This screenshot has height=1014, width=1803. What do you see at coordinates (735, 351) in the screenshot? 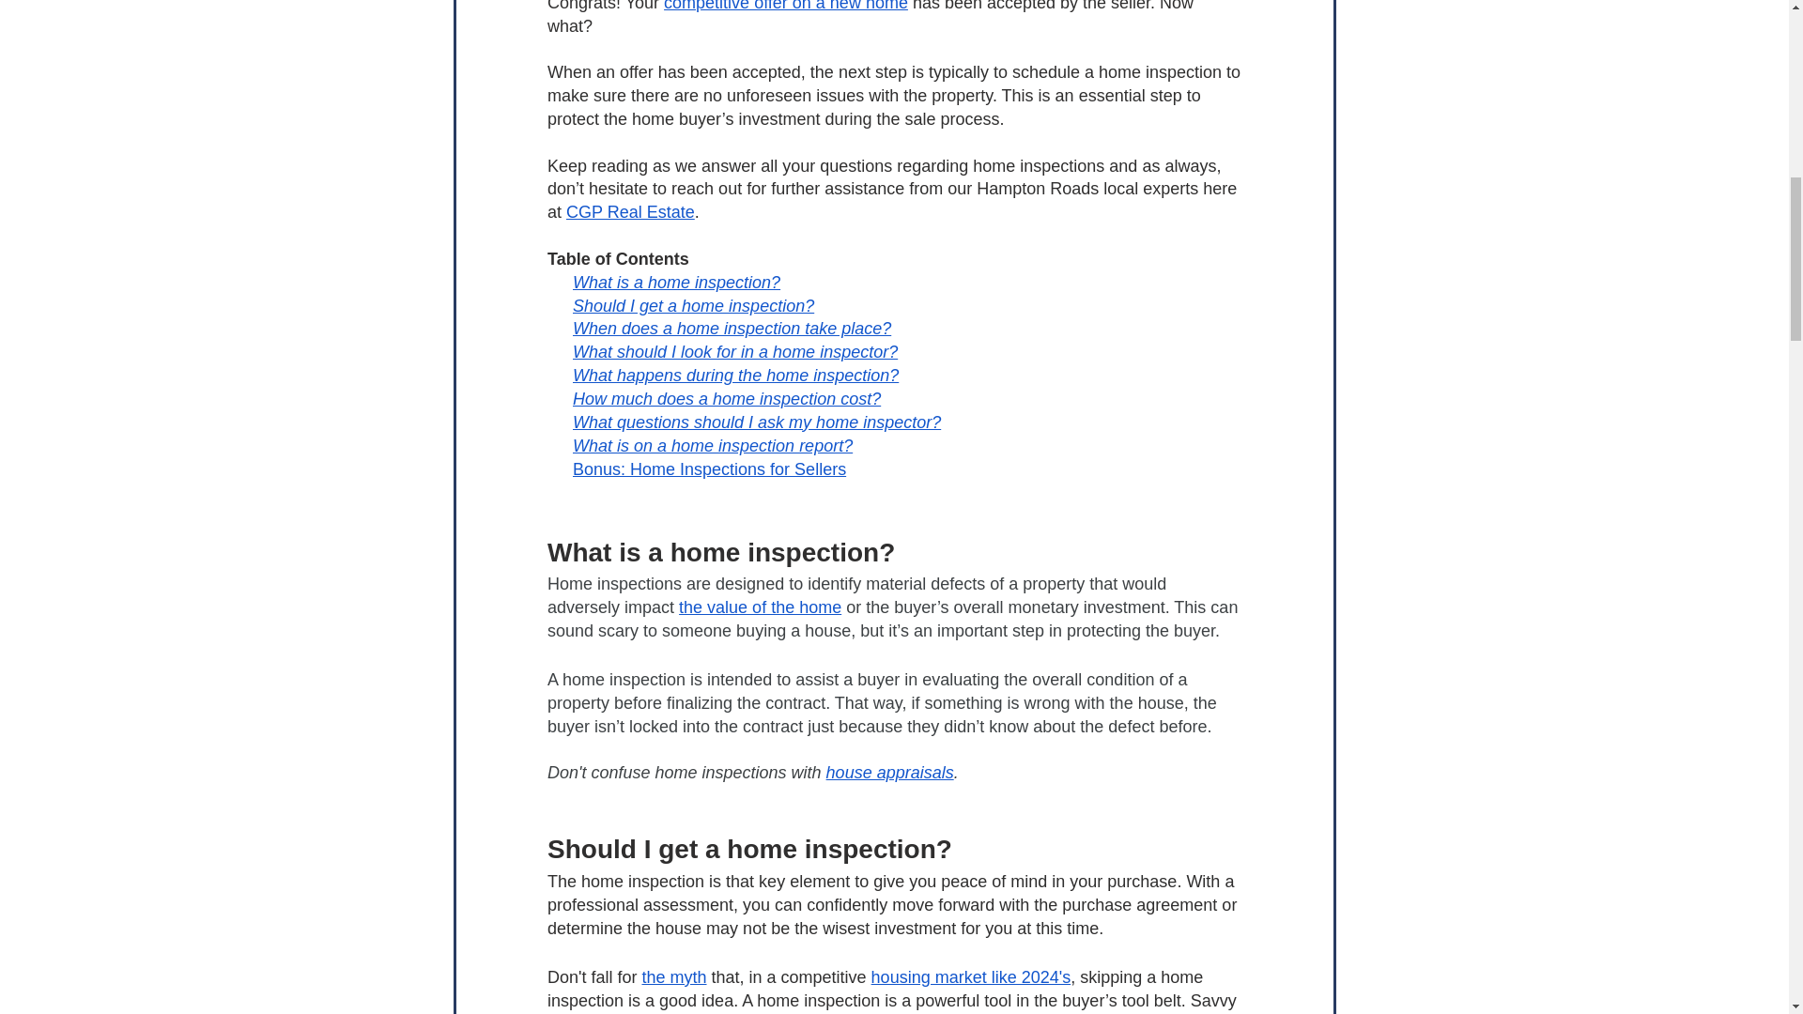
I see `What should I look for in a home inspector?` at bounding box center [735, 351].